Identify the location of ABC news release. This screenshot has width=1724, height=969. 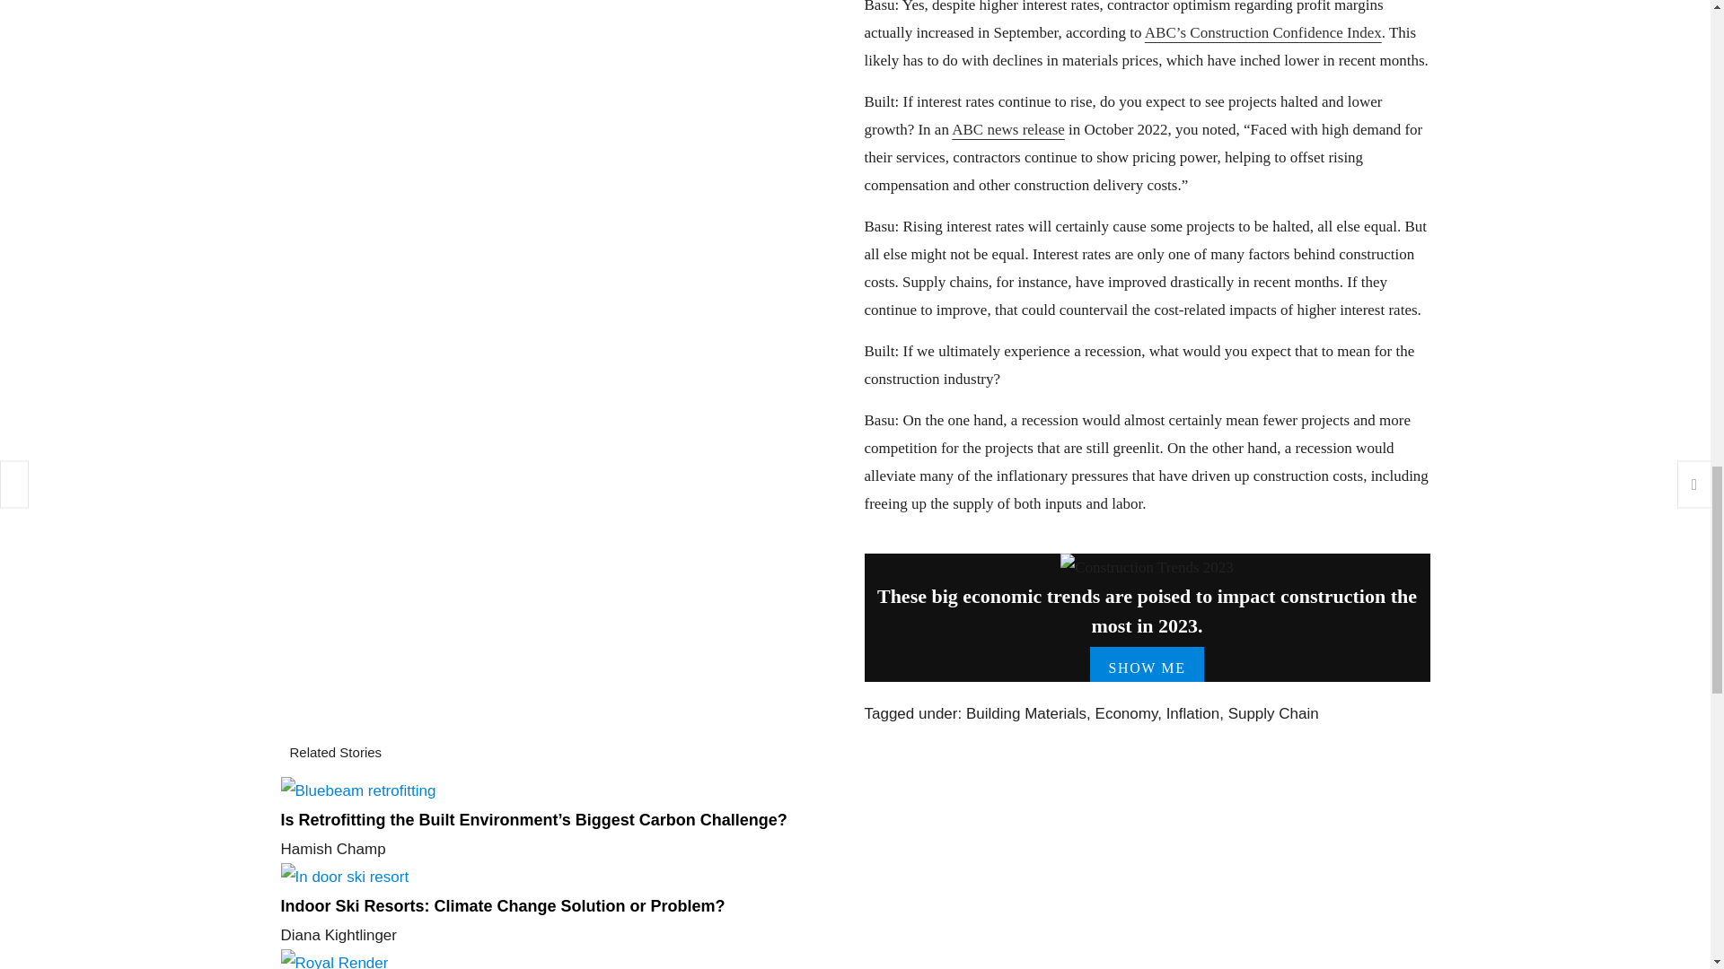
(1007, 129).